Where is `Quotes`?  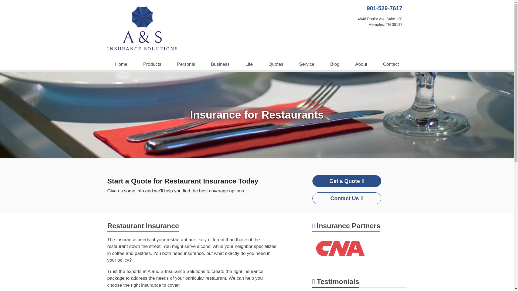 Quotes is located at coordinates (340, 248).